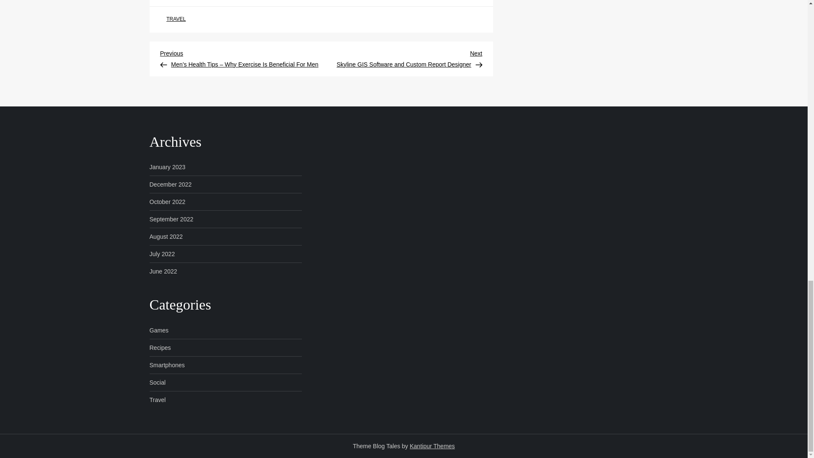 Image resolution: width=814 pixels, height=458 pixels. What do you see at coordinates (167, 202) in the screenshot?
I see `October 2022` at bounding box center [167, 202].